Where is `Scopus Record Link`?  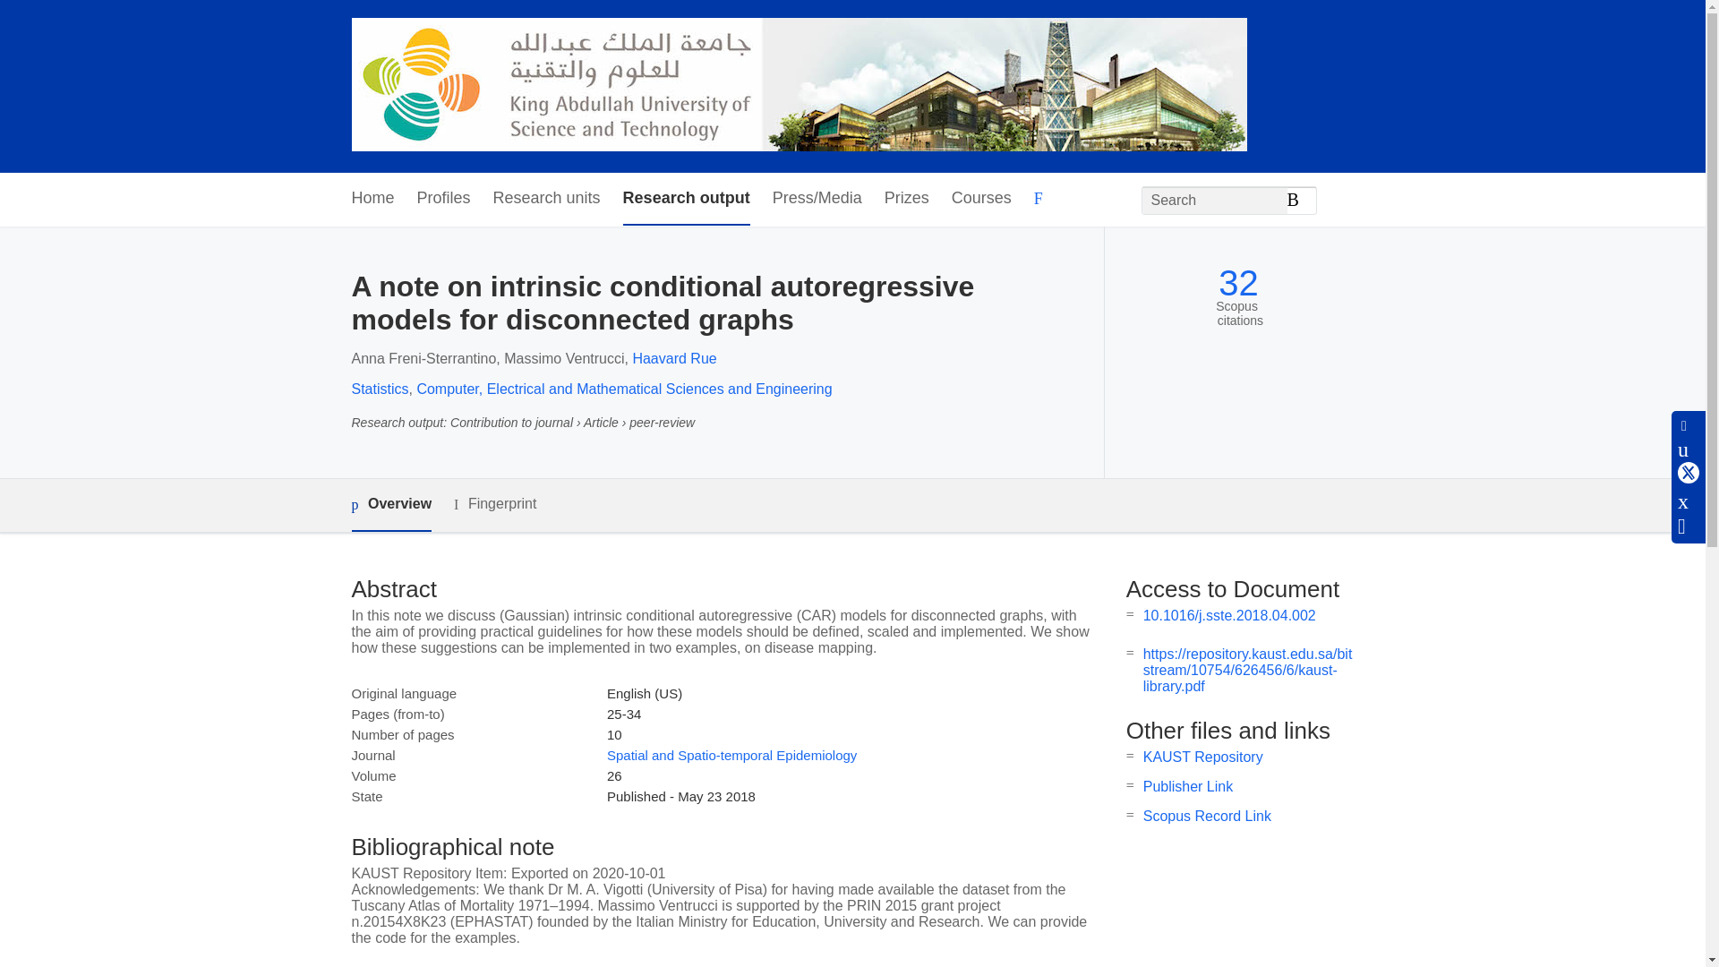
Scopus Record Link is located at coordinates (1207, 816).